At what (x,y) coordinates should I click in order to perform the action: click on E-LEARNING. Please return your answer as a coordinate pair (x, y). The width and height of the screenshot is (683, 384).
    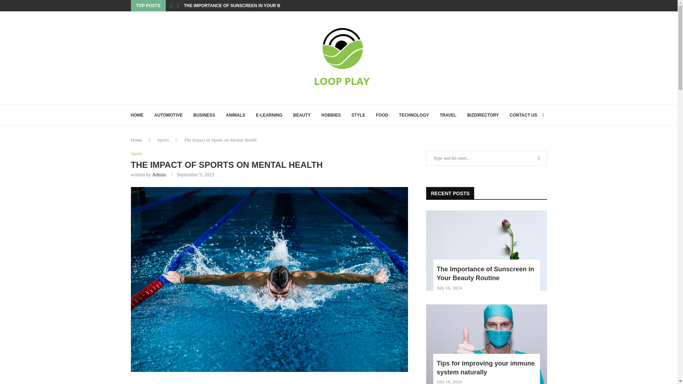
    Looking at the image, I should click on (269, 115).